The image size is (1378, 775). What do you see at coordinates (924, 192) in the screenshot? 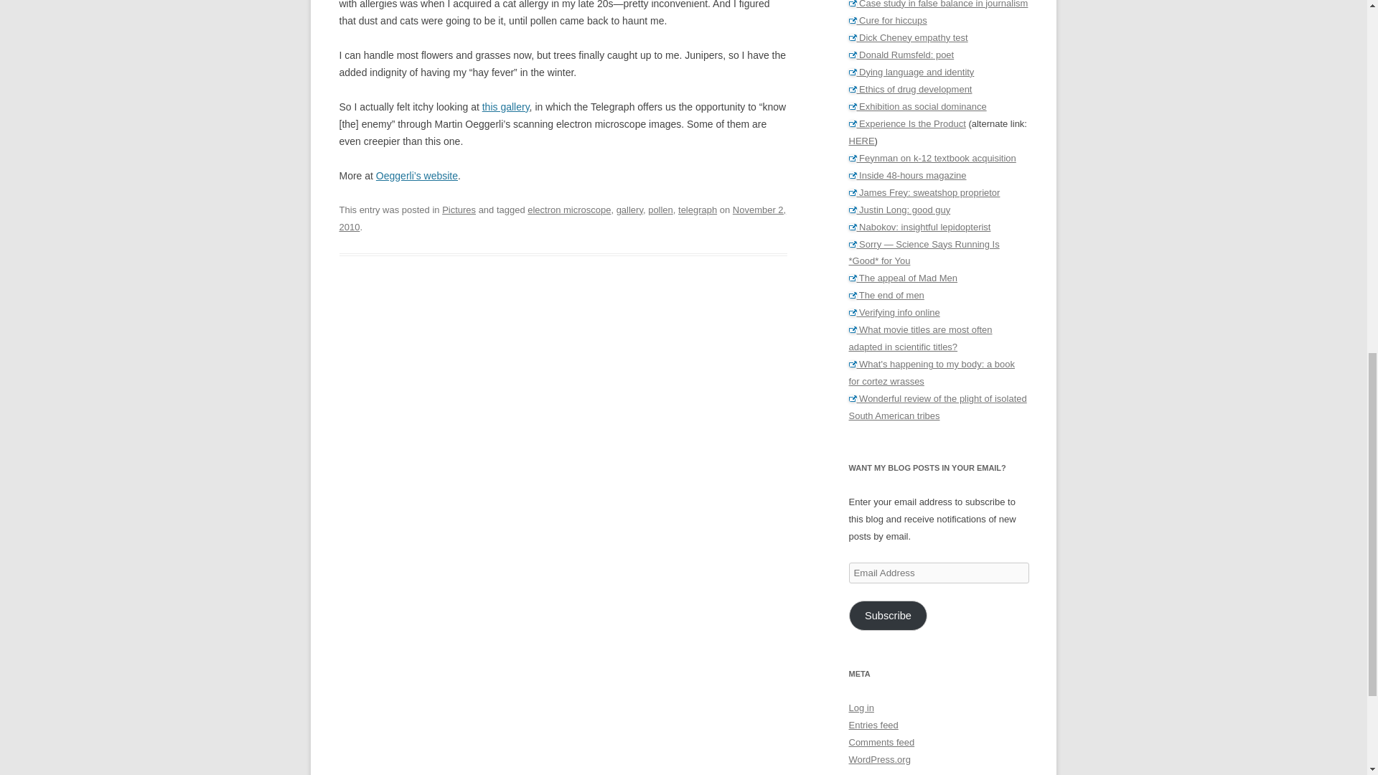
I see `James Frey: sweatshop proprietor` at bounding box center [924, 192].